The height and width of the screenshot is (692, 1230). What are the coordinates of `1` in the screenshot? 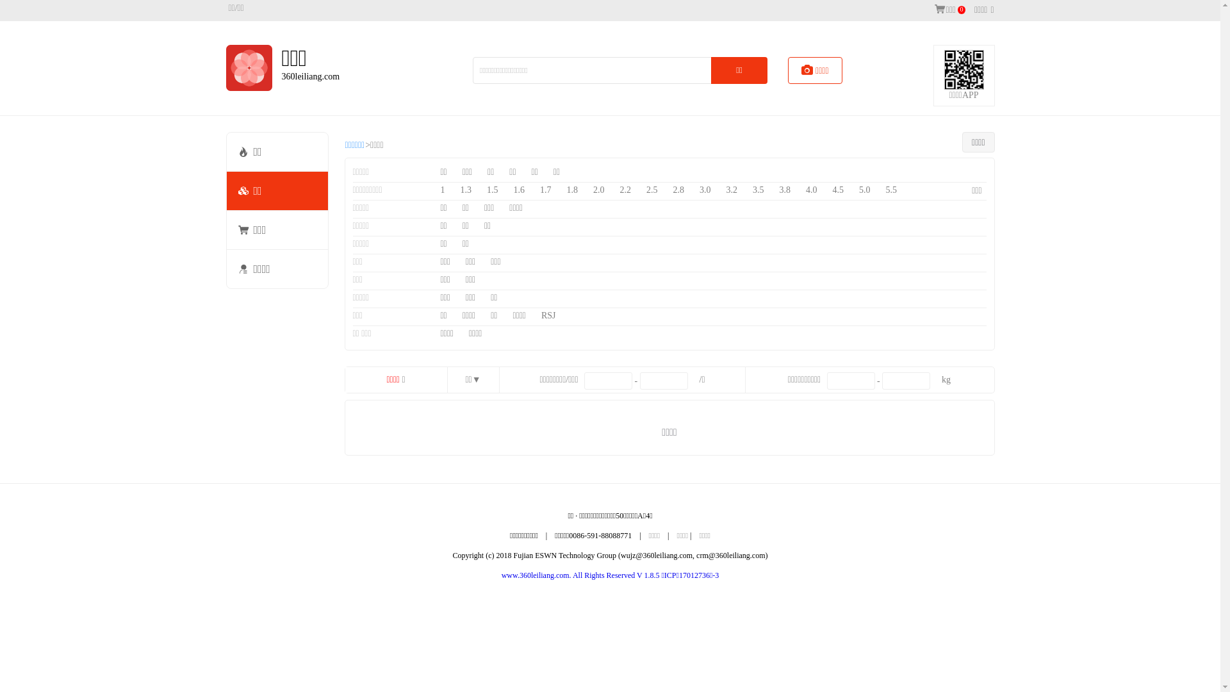 It's located at (442, 190).